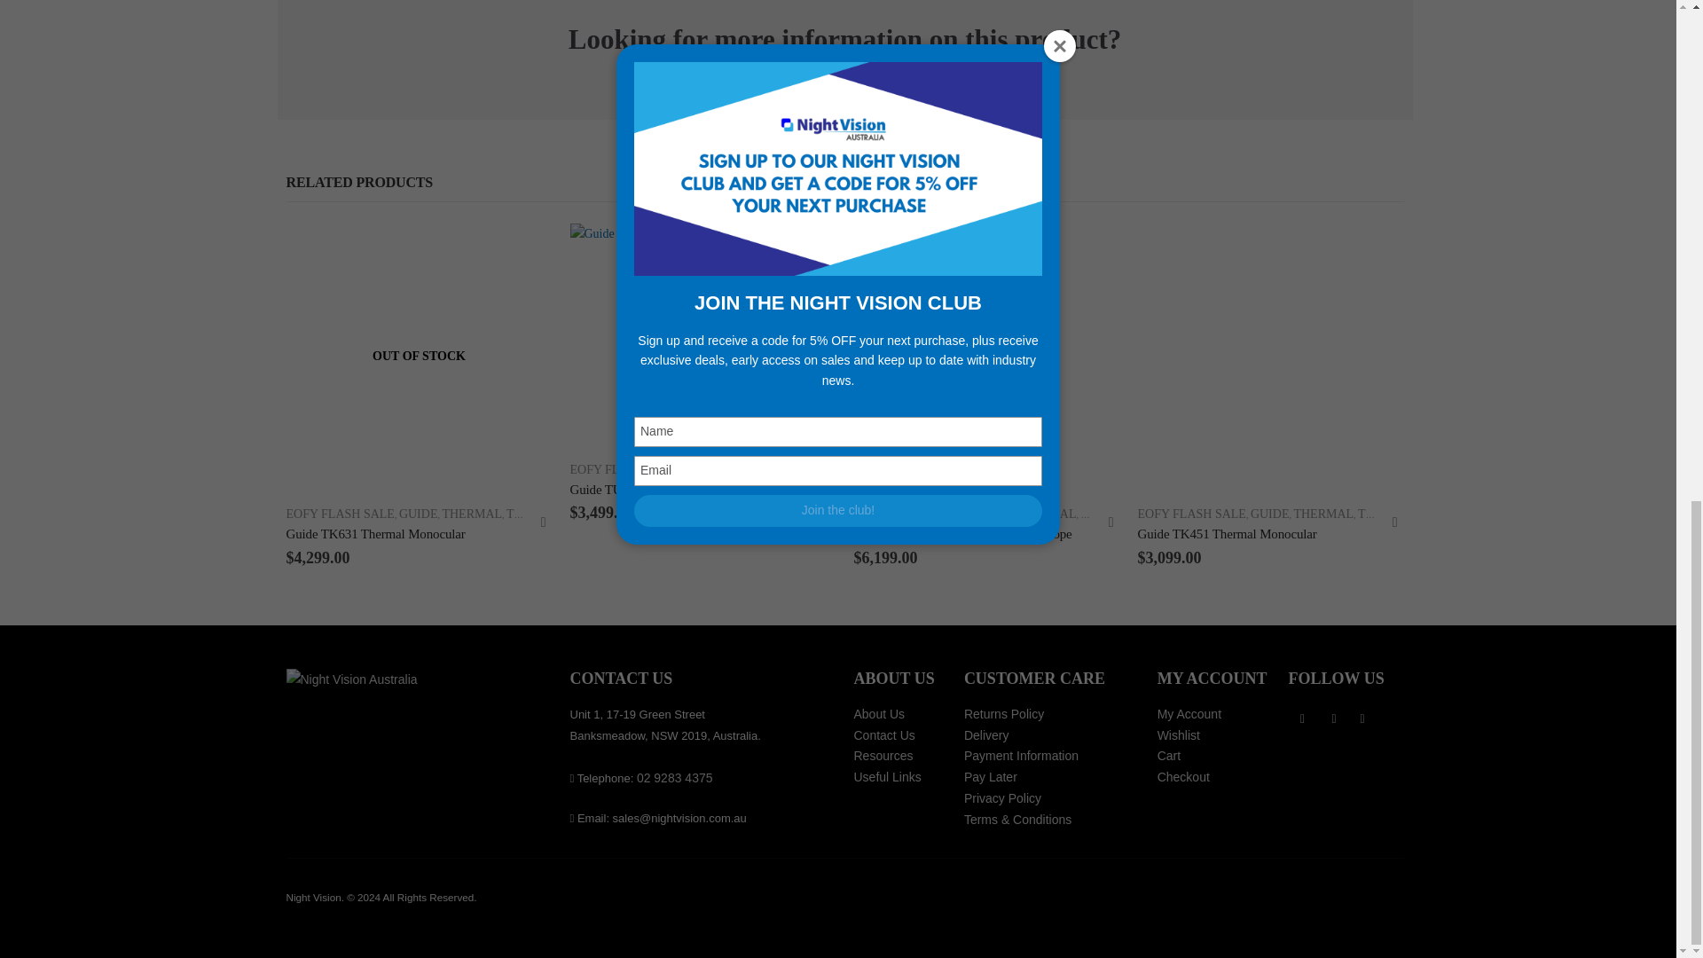 Image resolution: width=1703 pixels, height=958 pixels. What do you see at coordinates (1334, 718) in the screenshot?
I see `Twitter` at bounding box center [1334, 718].